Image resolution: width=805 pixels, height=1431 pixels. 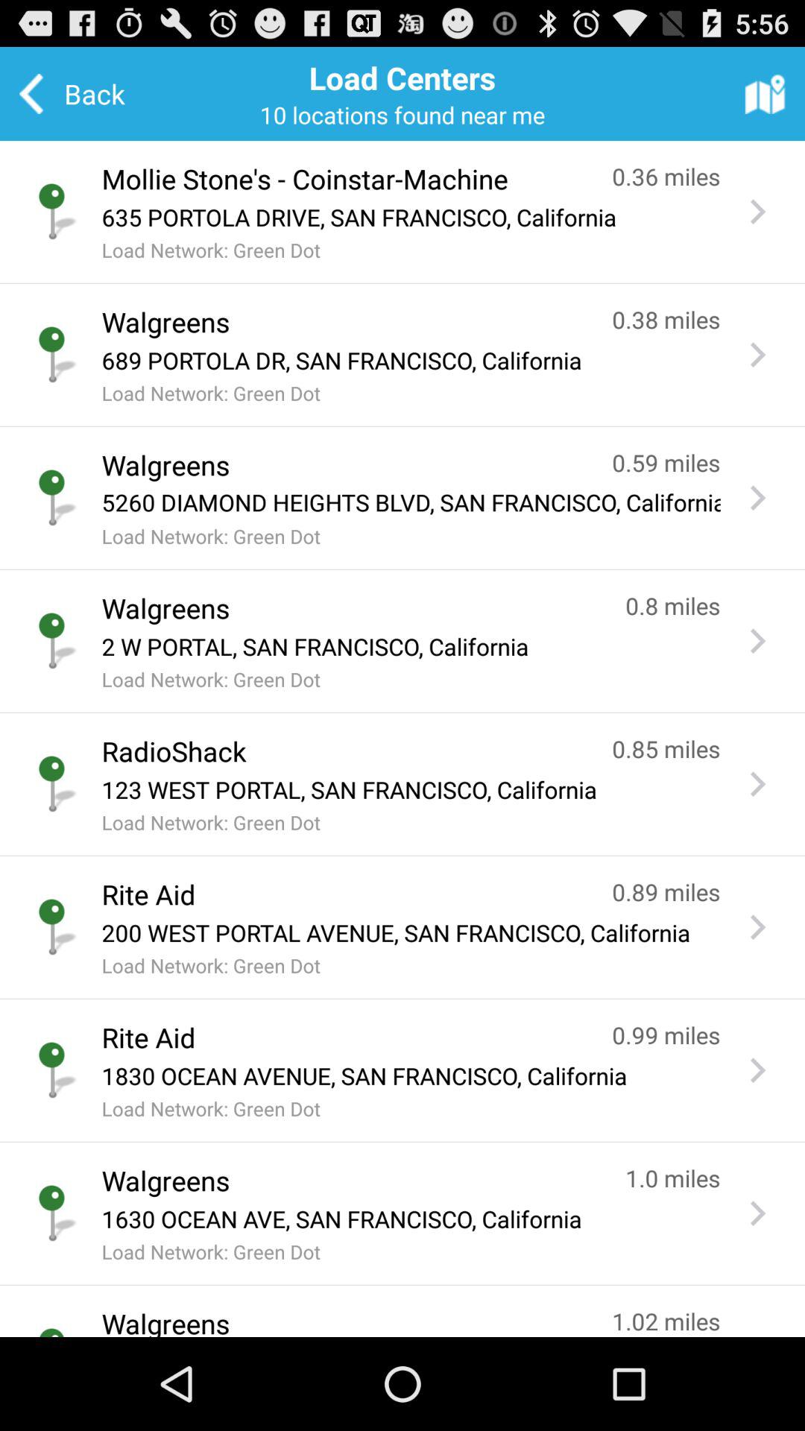 I want to click on launch the icon below the walgreens app, so click(x=411, y=646).